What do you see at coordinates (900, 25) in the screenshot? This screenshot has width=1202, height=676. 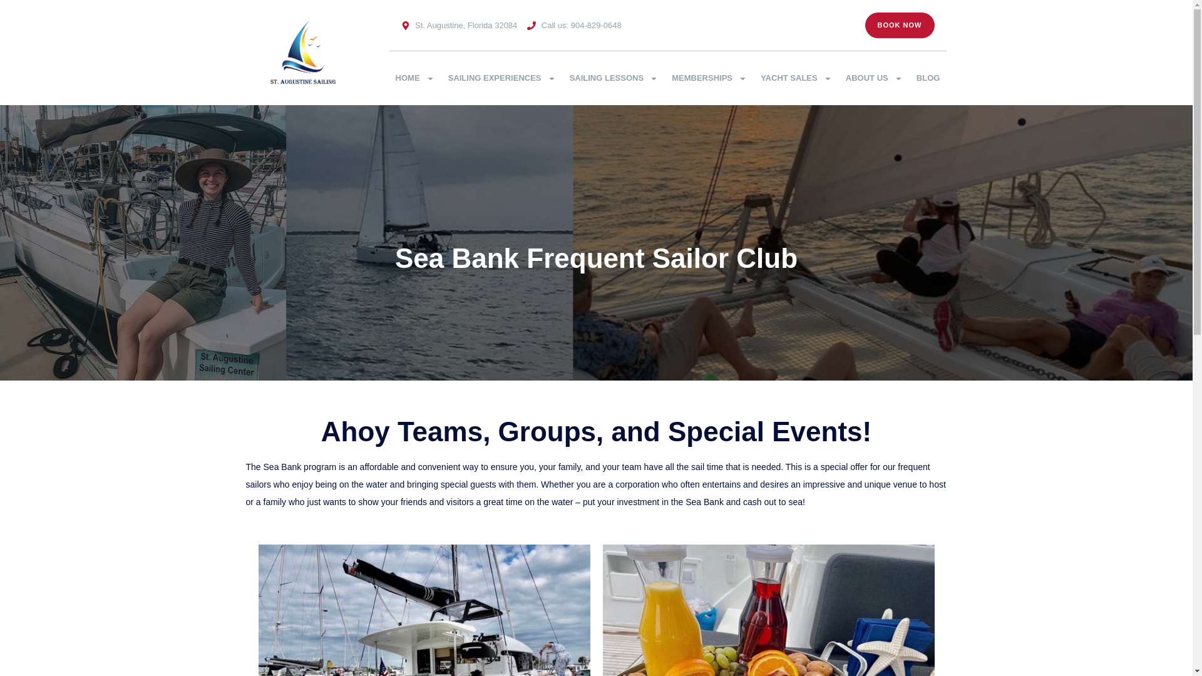 I see `BOOK NOW` at bounding box center [900, 25].